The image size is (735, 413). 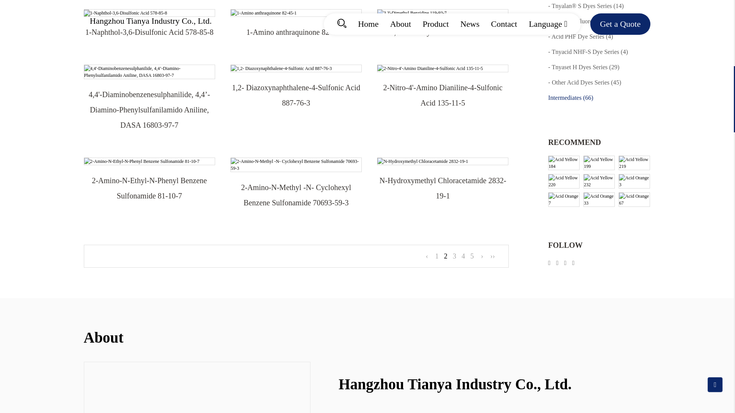 What do you see at coordinates (443, 161) in the screenshot?
I see `N-Hydroxymethyl Chloracetamide 2832-19-1` at bounding box center [443, 161].